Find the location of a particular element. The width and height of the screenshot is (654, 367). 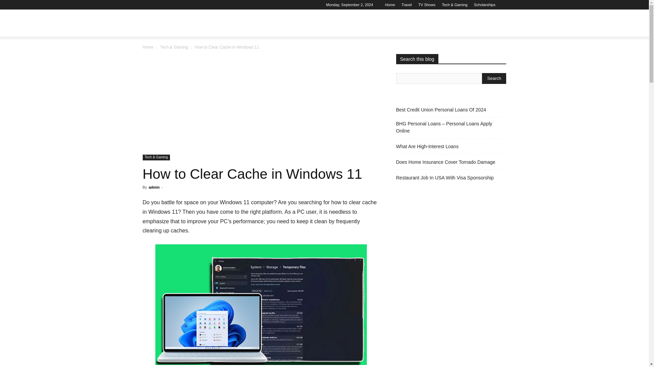

Home is located at coordinates (390, 5).